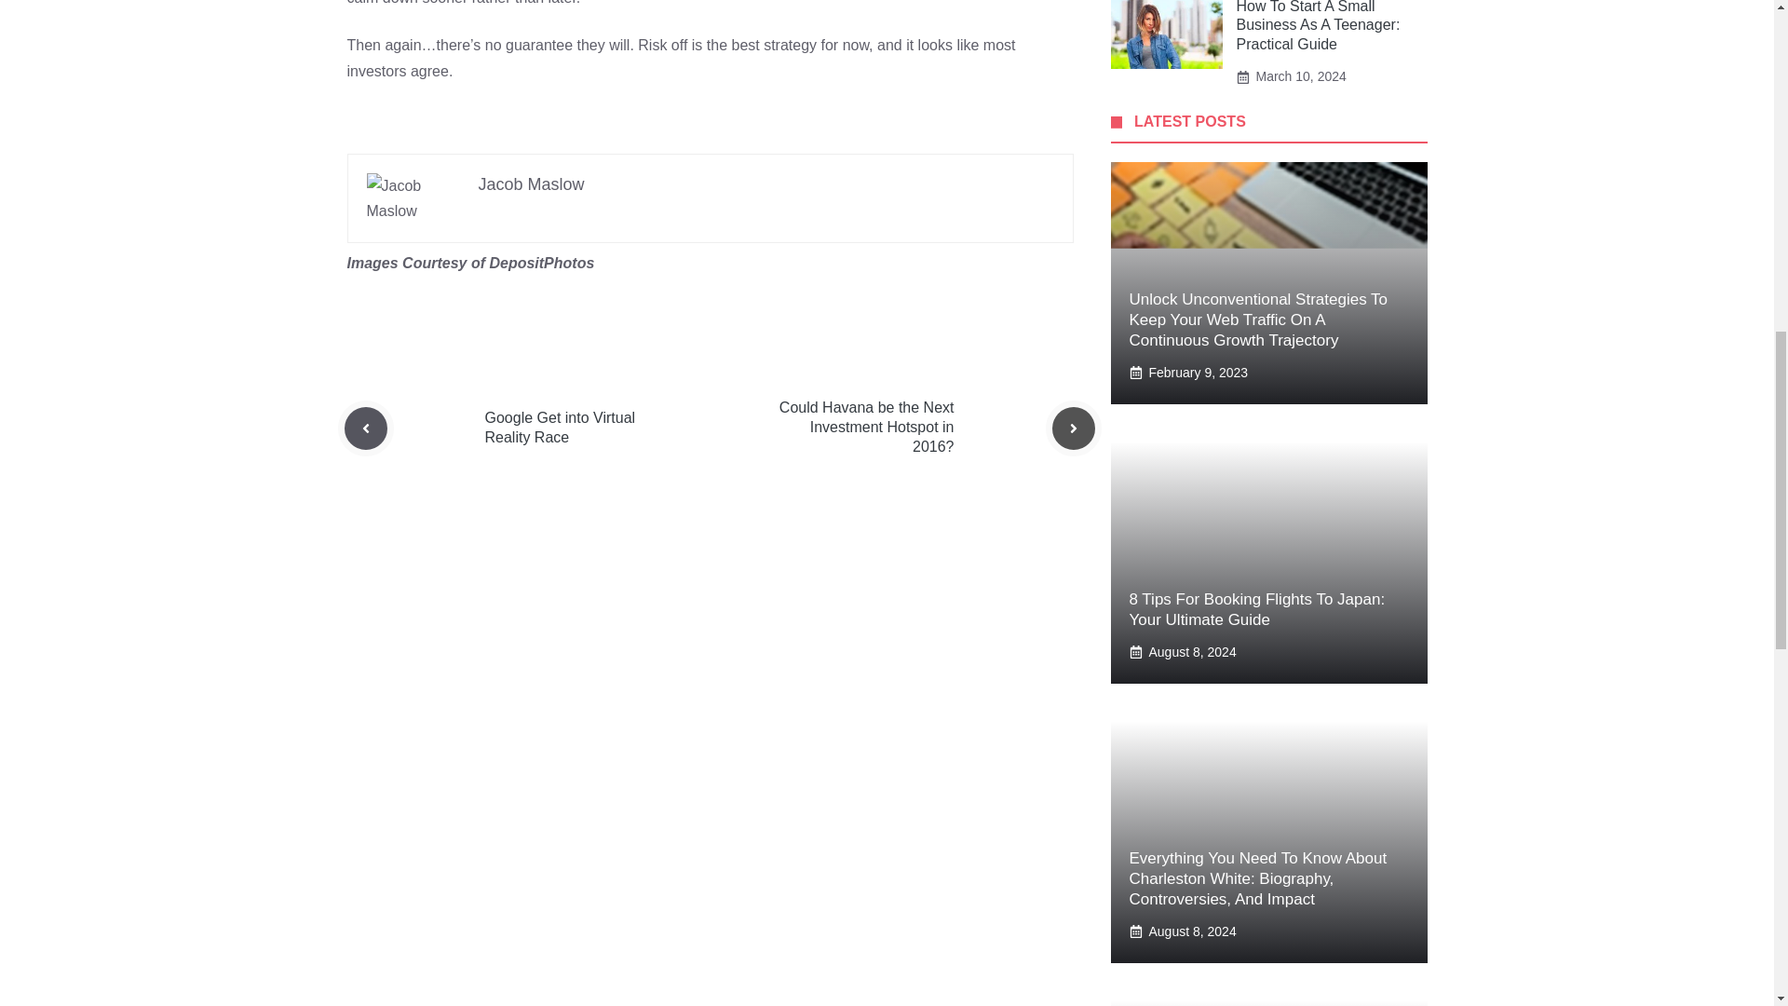 This screenshot has width=1788, height=1006. What do you see at coordinates (1319, 26) in the screenshot?
I see `How To Start A Small Business As A Teenager: Practical Guide` at bounding box center [1319, 26].